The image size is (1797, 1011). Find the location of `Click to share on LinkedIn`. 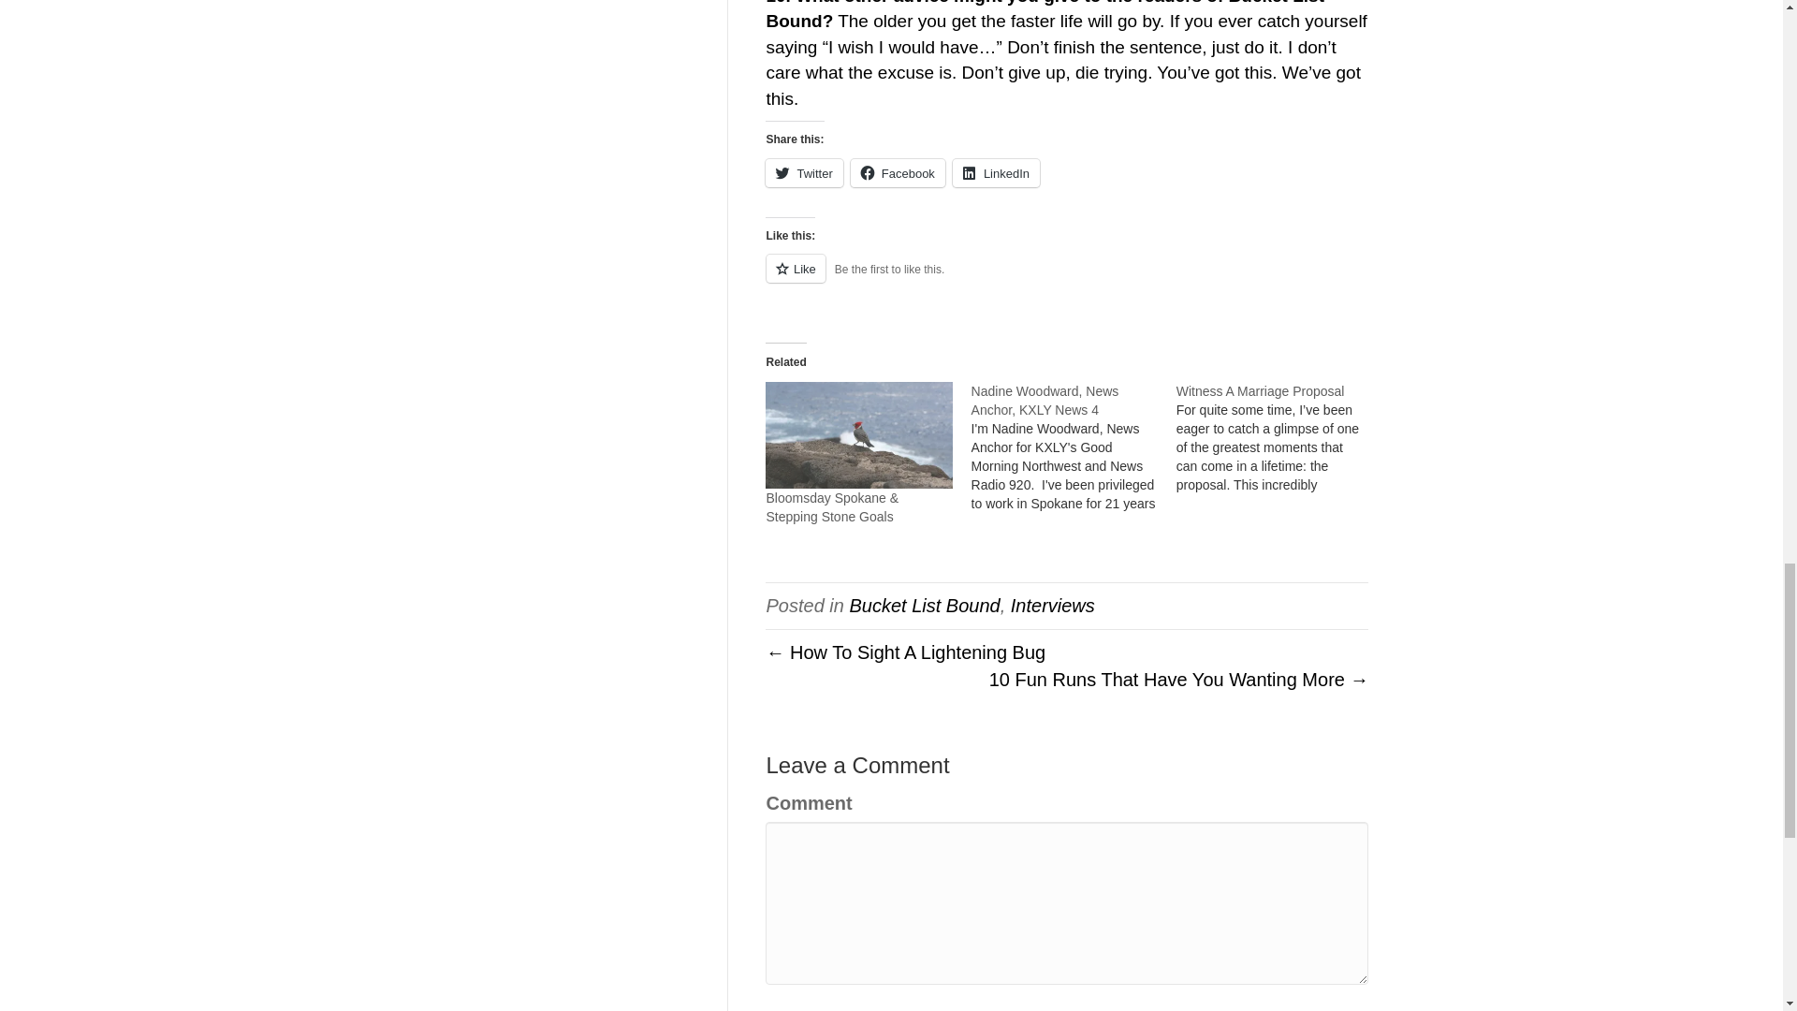

Click to share on LinkedIn is located at coordinates (996, 172).